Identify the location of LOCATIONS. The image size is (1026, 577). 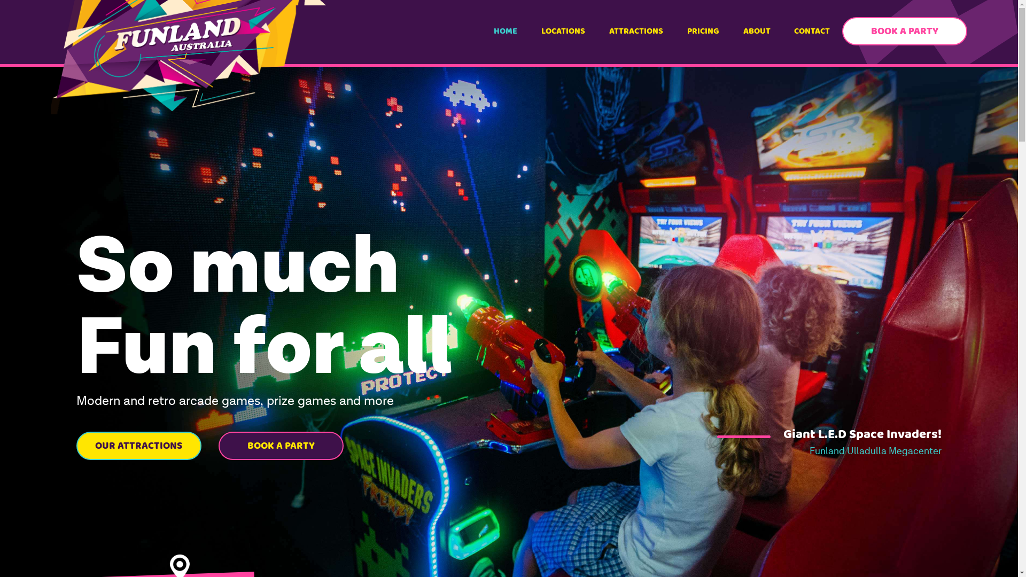
(563, 32).